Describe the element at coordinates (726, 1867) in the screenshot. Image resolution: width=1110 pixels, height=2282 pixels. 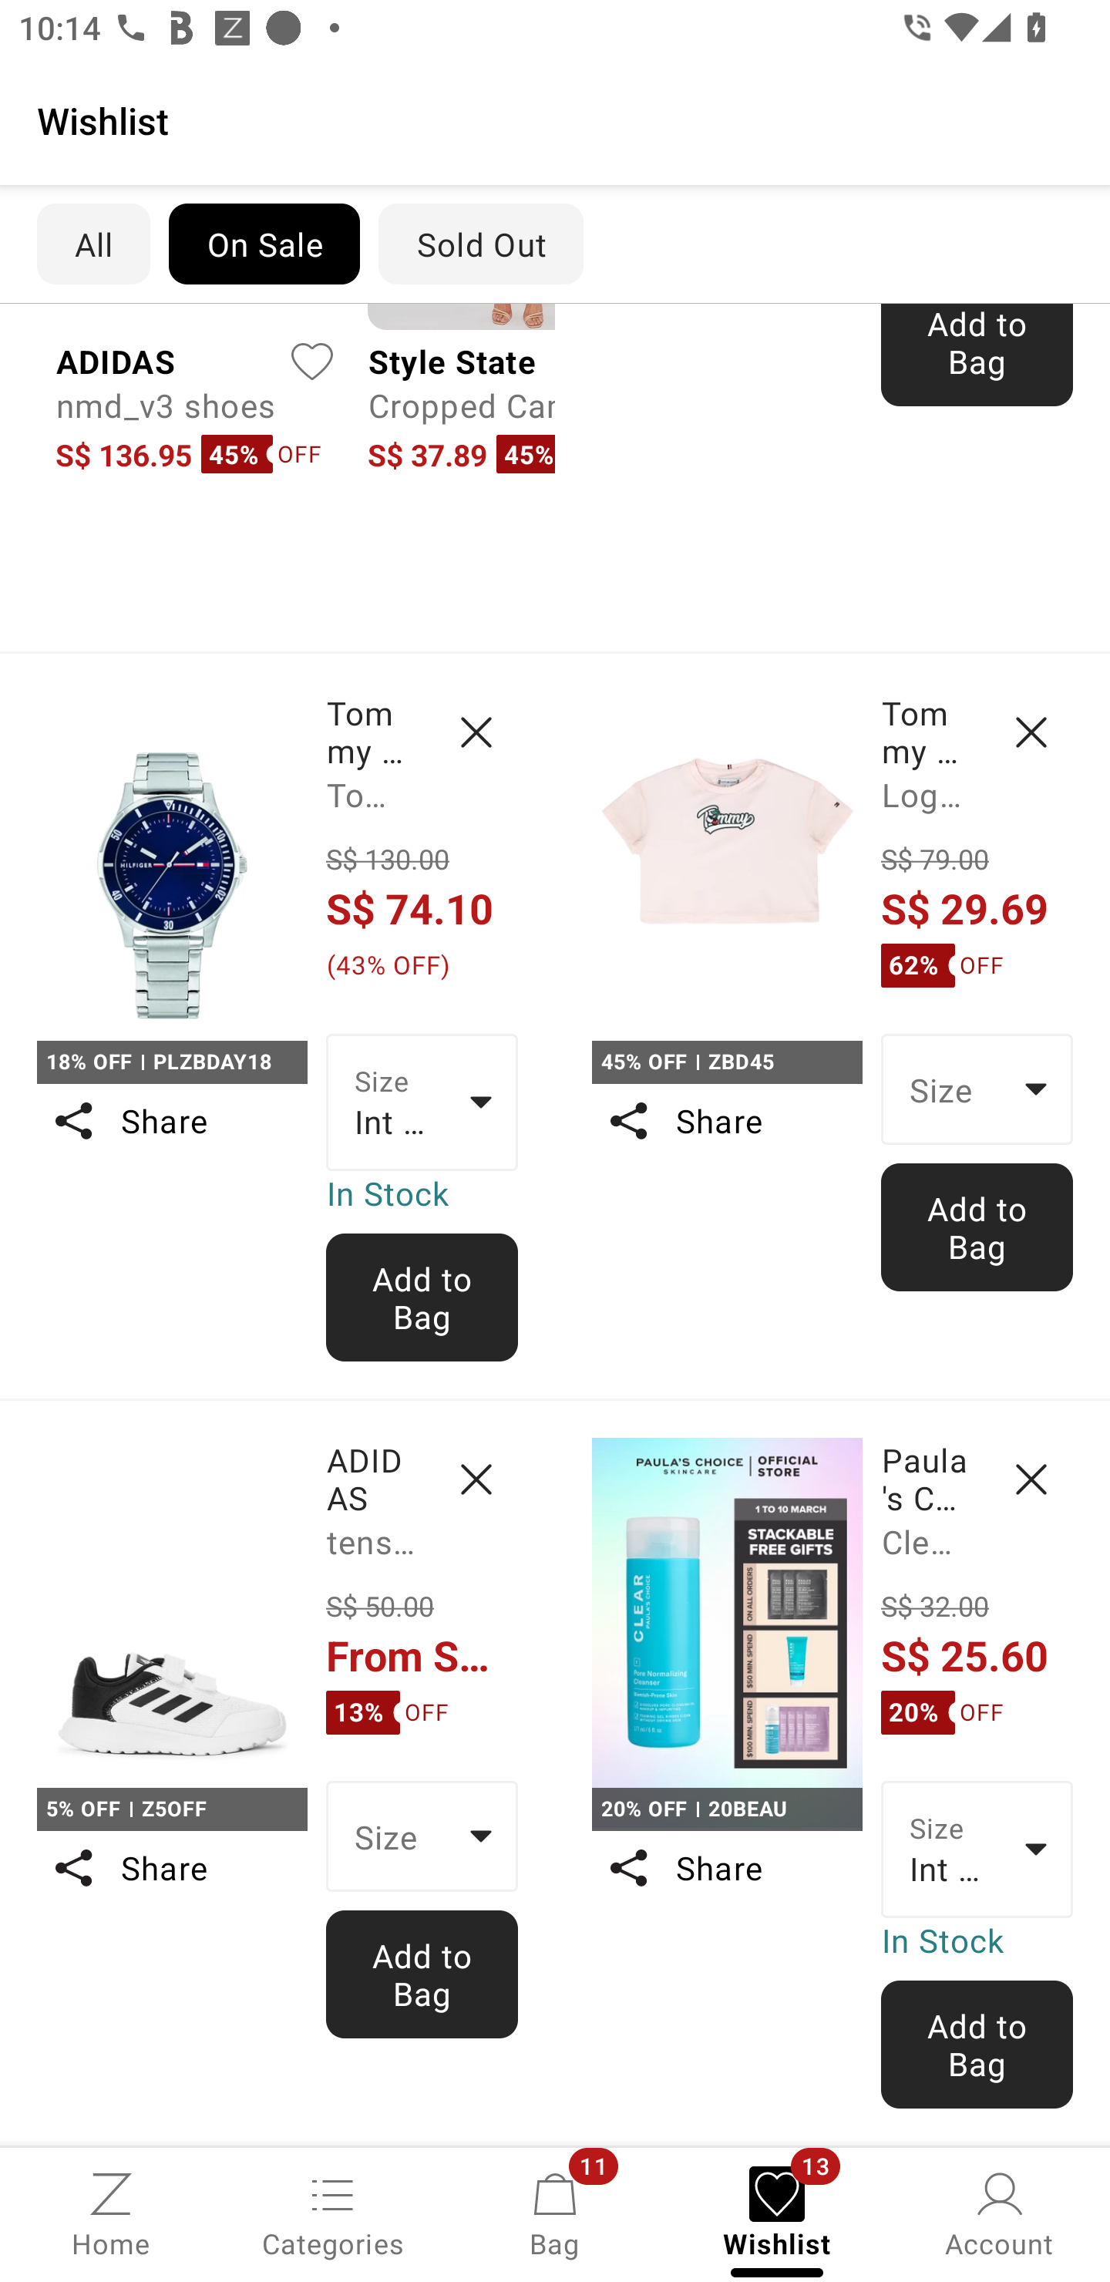
I see `Share` at that location.